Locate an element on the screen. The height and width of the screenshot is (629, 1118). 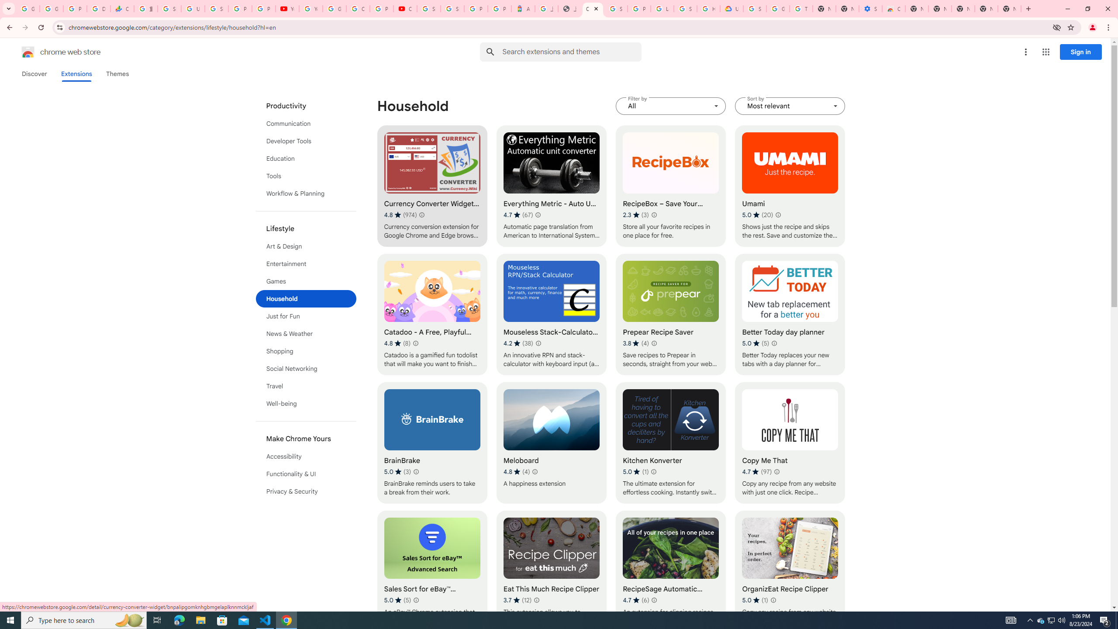
Shopping is located at coordinates (306, 351).